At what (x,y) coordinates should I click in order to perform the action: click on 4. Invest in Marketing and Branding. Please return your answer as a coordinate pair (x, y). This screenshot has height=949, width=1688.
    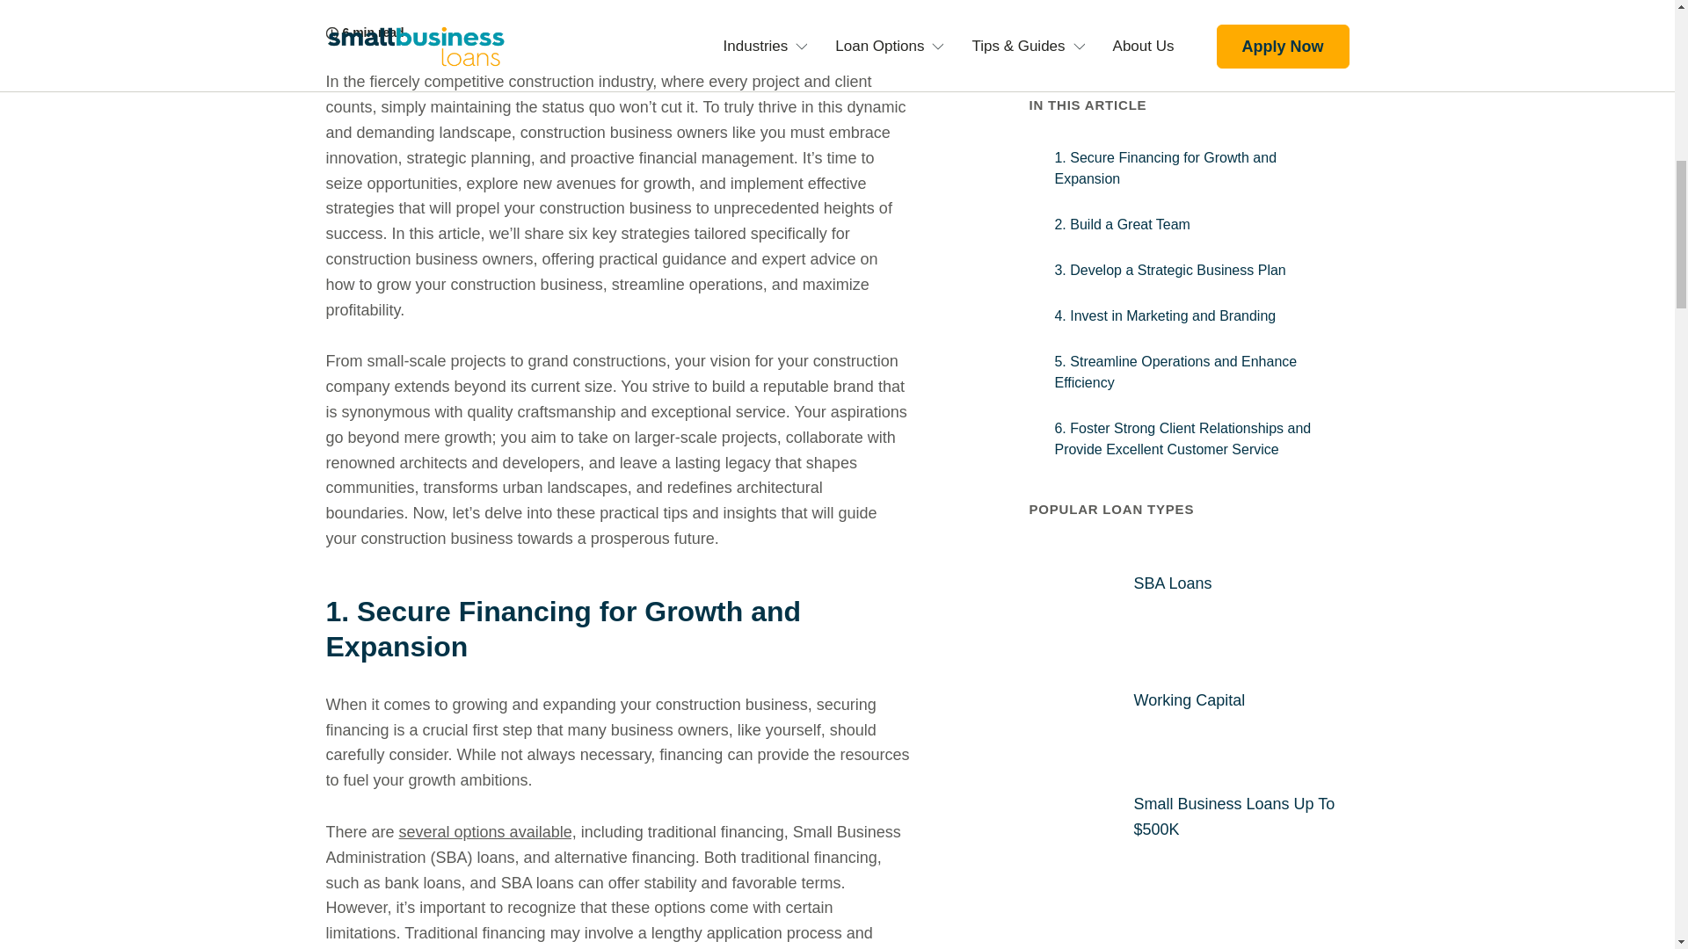
    Looking at the image, I should click on (1189, 252).